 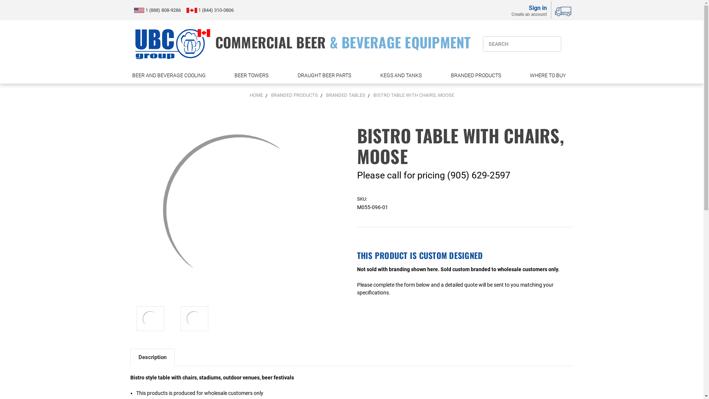 What do you see at coordinates (479, 75) in the screenshot?
I see `BRANDED PRODUCTS` at bounding box center [479, 75].